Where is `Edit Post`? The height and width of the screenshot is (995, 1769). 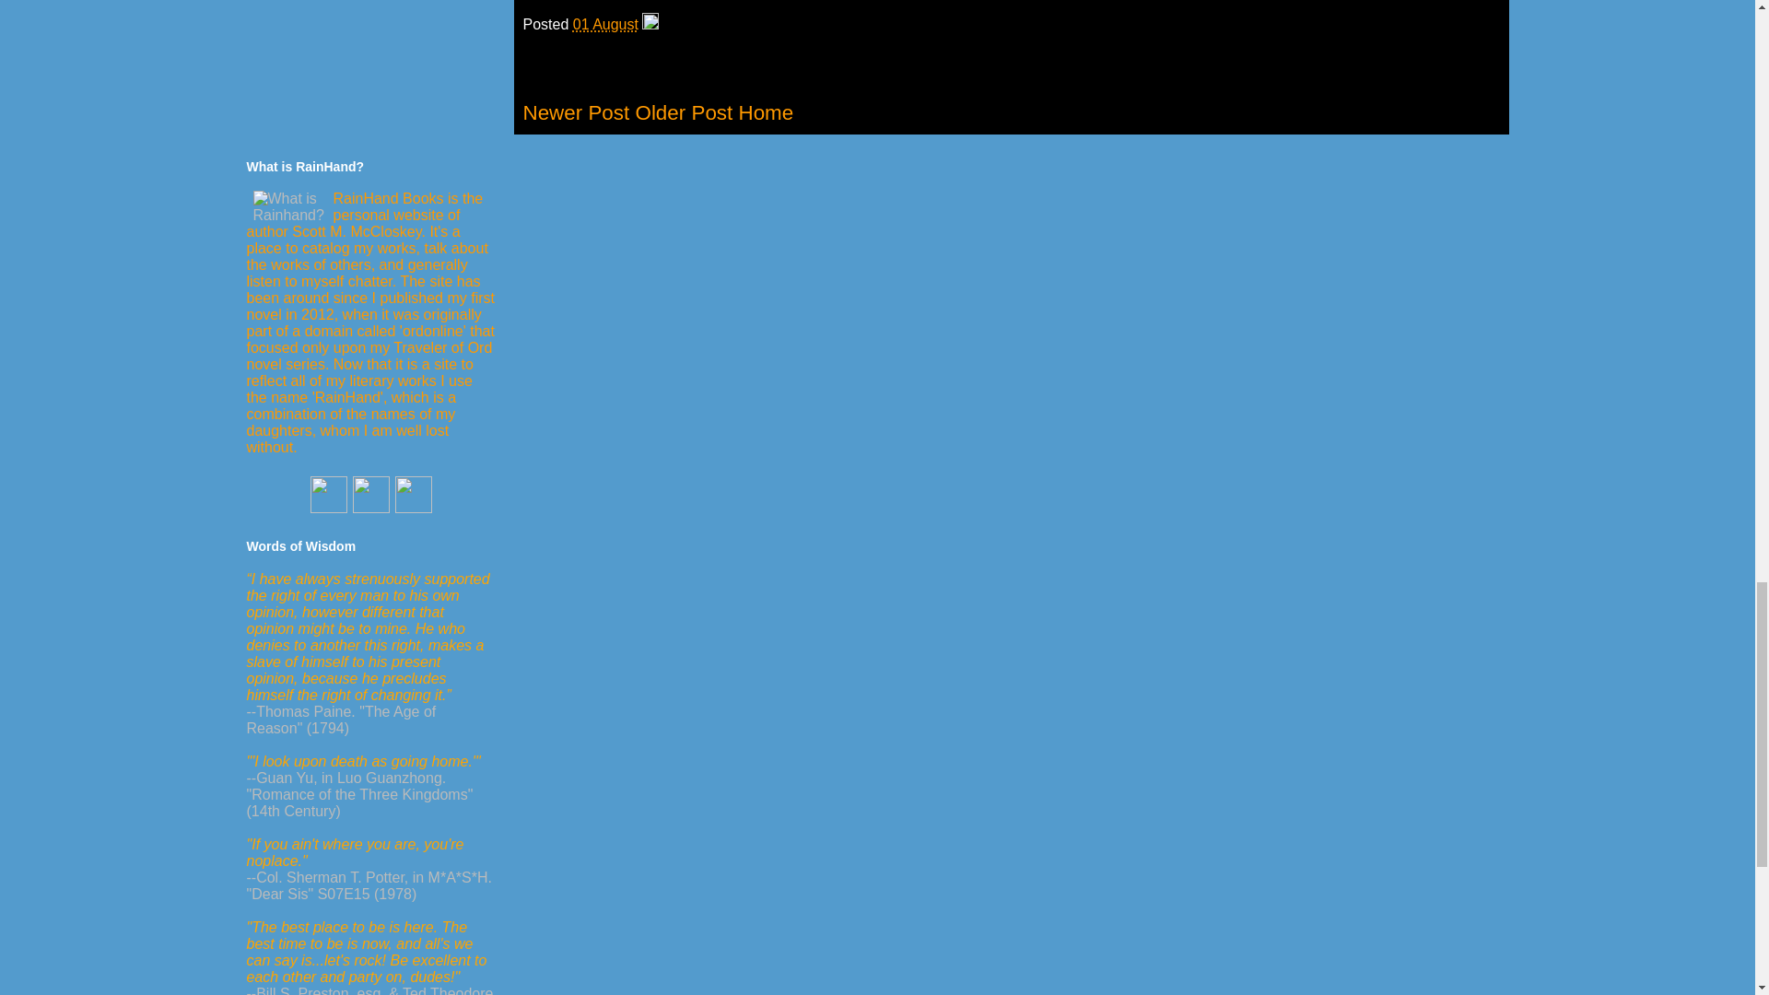 Edit Post is located at coordinates (650, 24).